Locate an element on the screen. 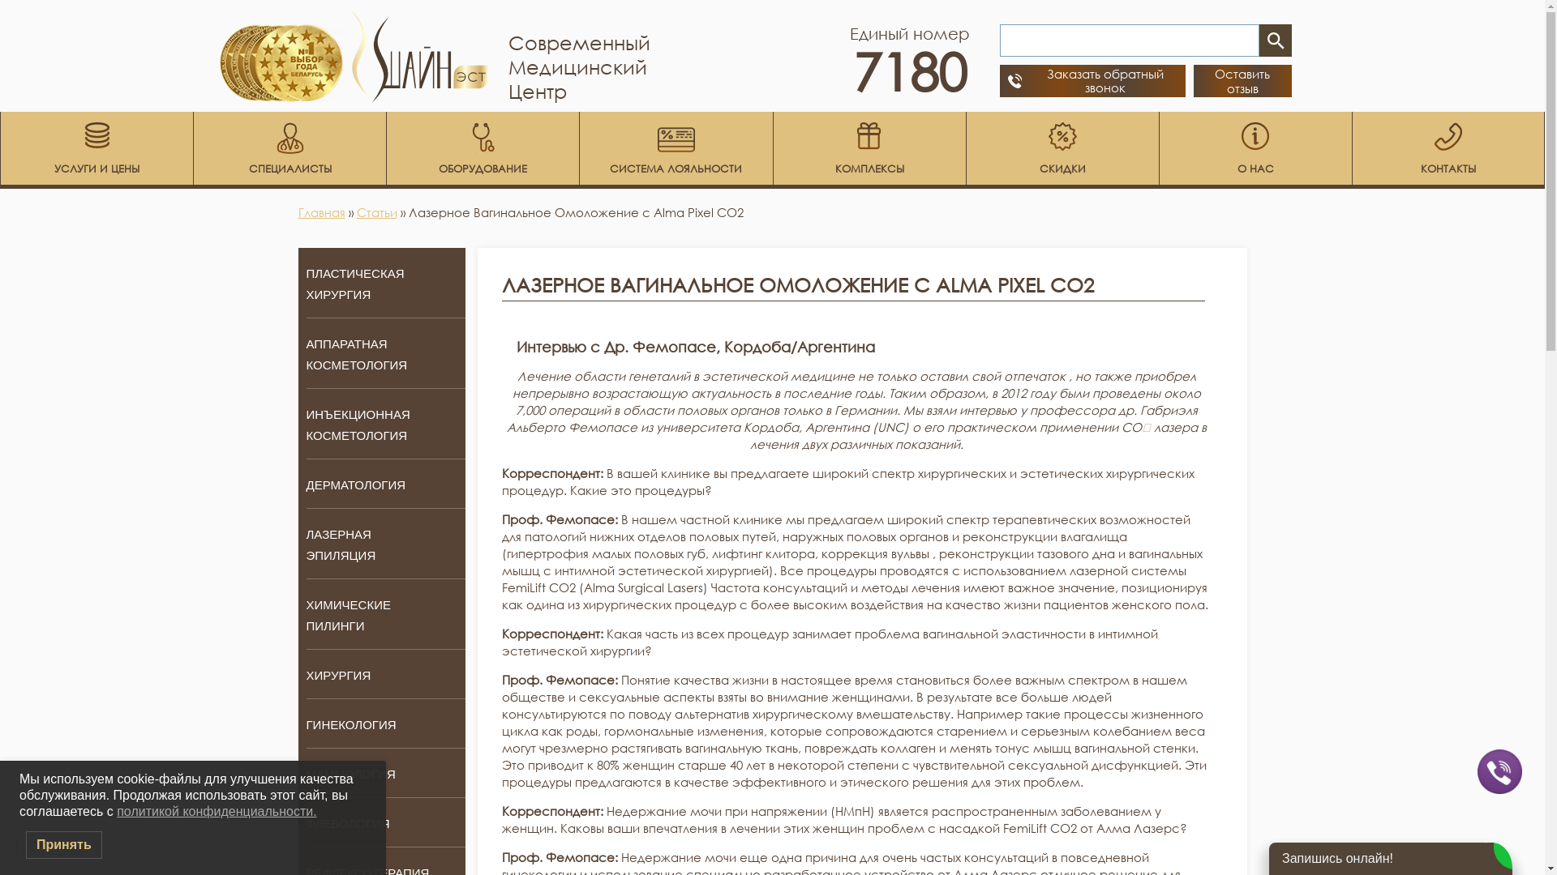 The image size is (1557, 875). ^ is located at coordinates (28, 847).